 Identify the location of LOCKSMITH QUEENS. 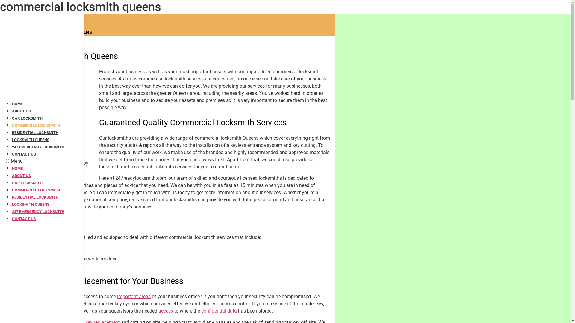
(31, 205).